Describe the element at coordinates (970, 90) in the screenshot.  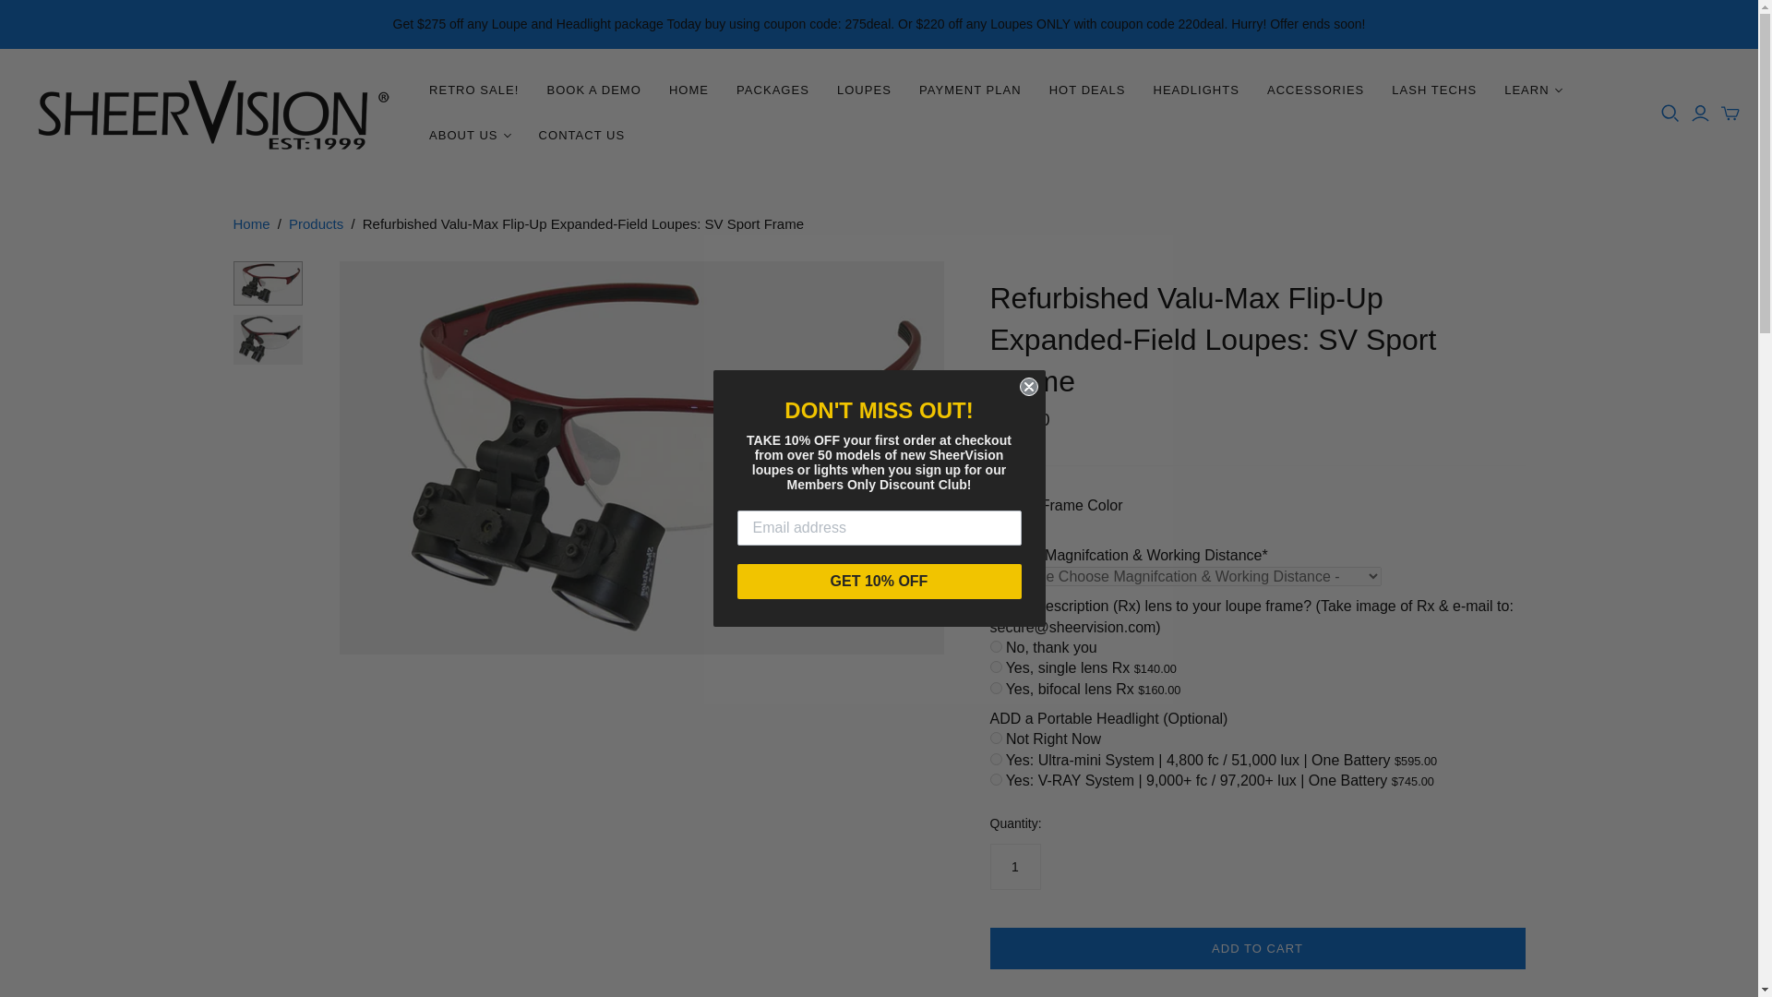
I see `PAYMENT PLAN` at that location.